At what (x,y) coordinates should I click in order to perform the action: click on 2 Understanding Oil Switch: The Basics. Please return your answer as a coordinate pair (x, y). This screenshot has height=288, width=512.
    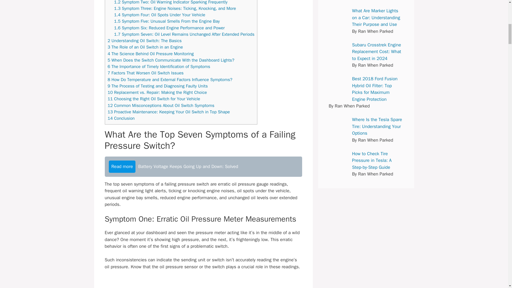
    Looking at the image, I should click on (145, 41).